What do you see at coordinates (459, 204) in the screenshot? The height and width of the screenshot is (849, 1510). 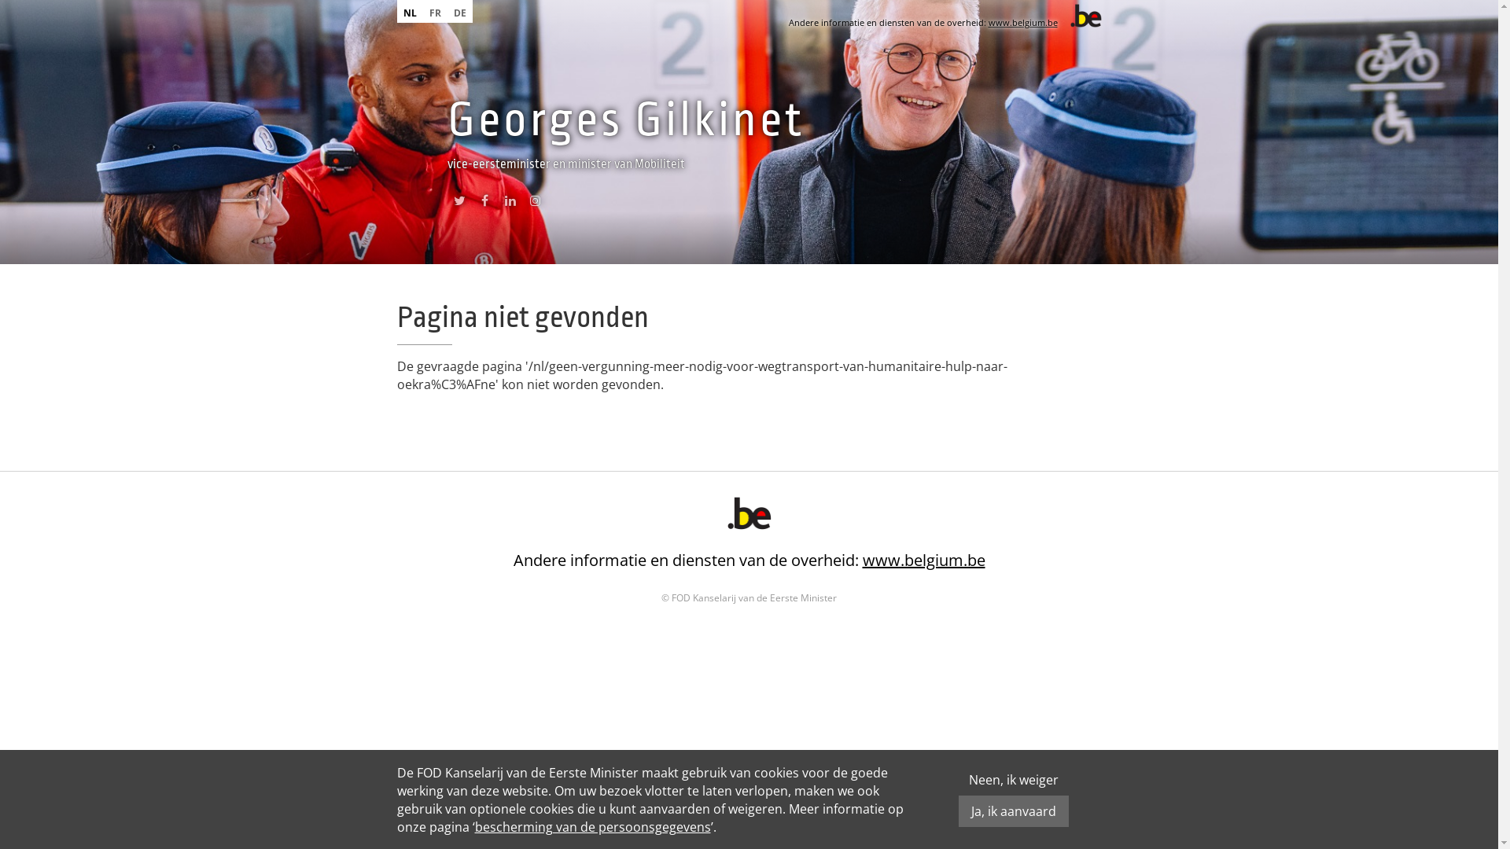 I see `twitter` at bounding box center [459, 204].